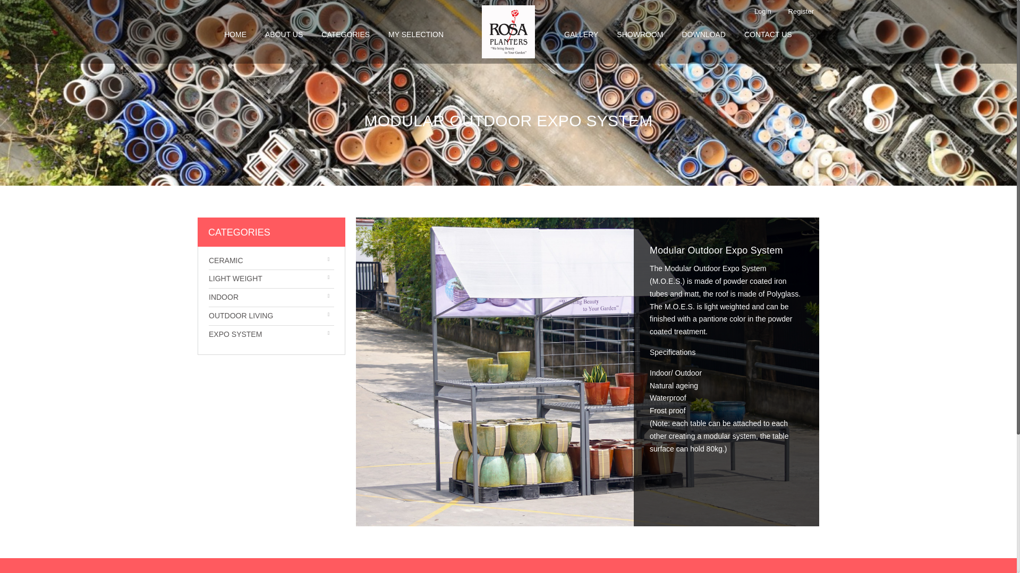 Image resolution: width=1020 pixels, height=573 pixels. What do you see at coordinates (703, 34) in the screenshot?
I see `DOWNLOAD` at bounding box center [703, 34].